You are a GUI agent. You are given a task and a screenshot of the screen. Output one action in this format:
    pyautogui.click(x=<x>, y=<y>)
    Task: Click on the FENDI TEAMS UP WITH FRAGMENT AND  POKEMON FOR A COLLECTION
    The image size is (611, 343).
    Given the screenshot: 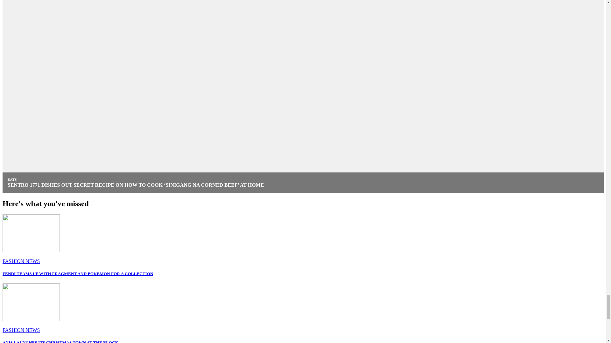 What is the action you would take?
    pyautogui.click(x=78, y=274)
    